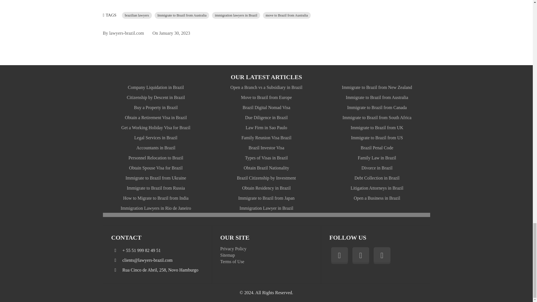  Describe the element at coordinates (287, 16) in the screenshot. I see `move to Brazil from Australia` at that location.